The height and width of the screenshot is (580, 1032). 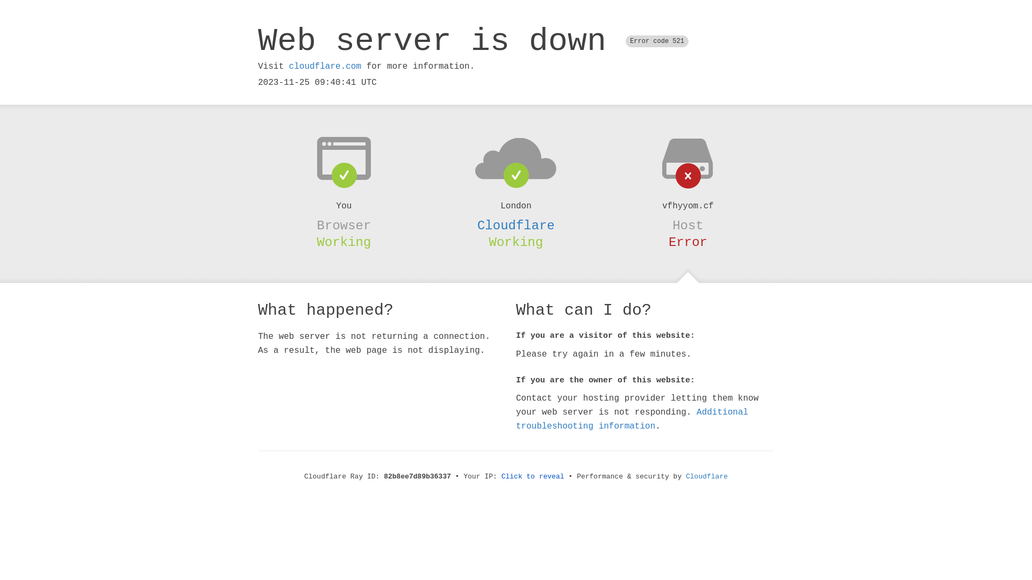 What do you see at coordinates (632, 419) in the screenshot?
I see `Additional troubleshooting information` at bounding box center [632, 419].